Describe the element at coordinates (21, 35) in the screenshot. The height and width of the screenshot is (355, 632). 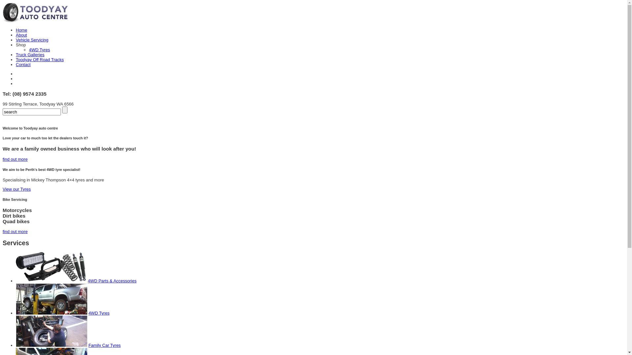
I see `About` at that location.